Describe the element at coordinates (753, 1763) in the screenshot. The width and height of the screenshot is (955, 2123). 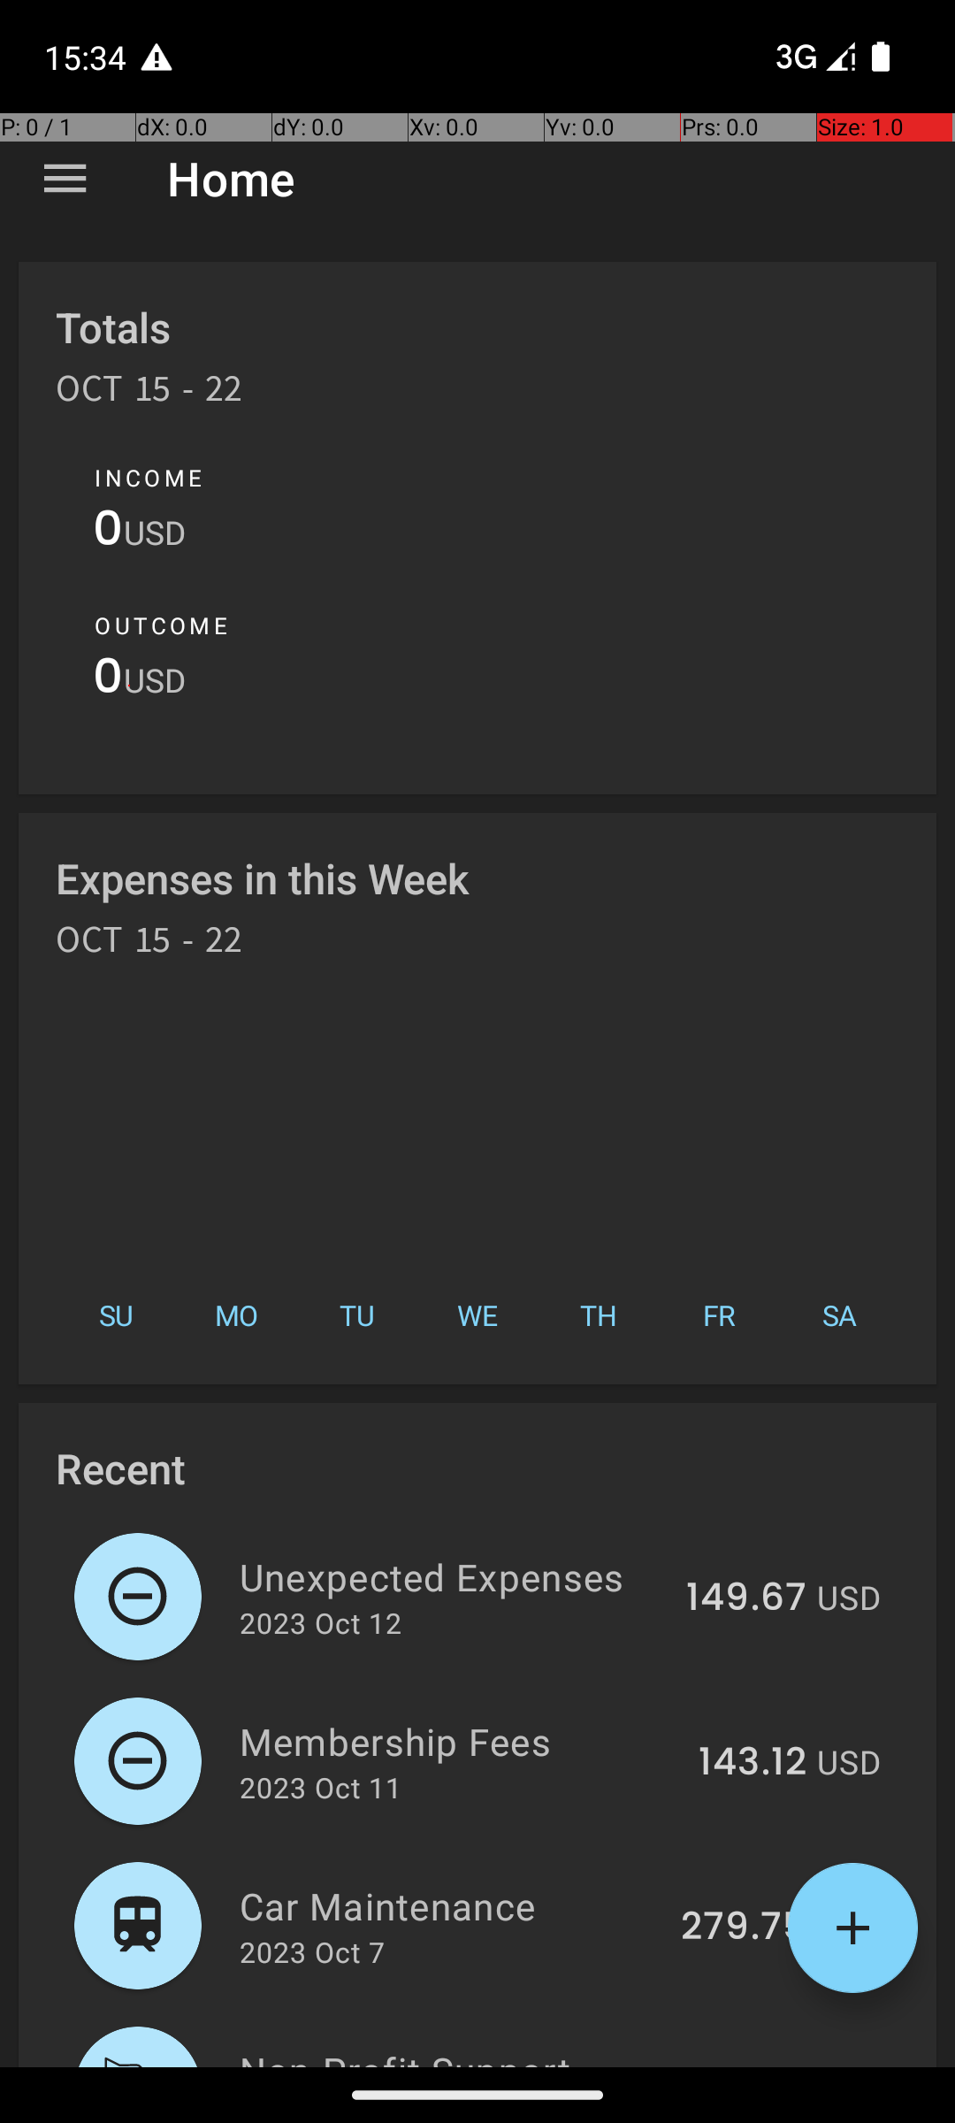
I see `143.12` at that location.